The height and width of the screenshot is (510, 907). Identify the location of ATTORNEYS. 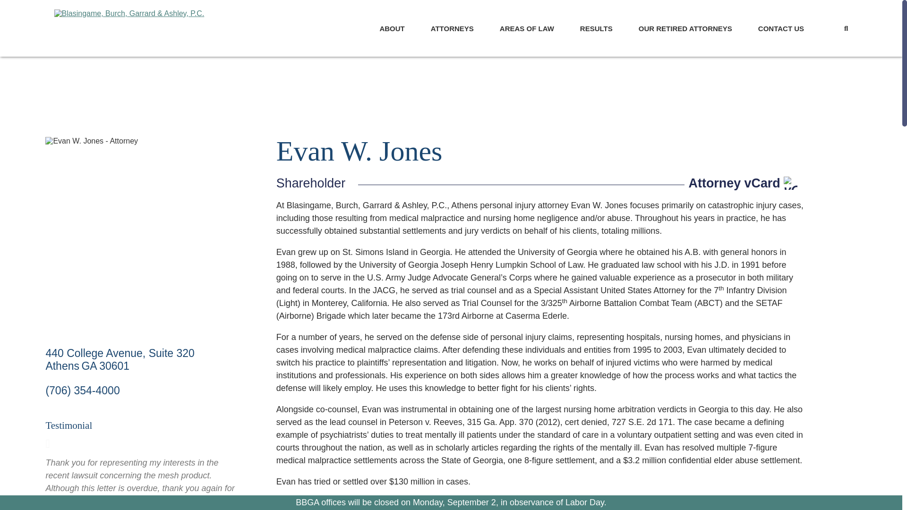
(452, 28).